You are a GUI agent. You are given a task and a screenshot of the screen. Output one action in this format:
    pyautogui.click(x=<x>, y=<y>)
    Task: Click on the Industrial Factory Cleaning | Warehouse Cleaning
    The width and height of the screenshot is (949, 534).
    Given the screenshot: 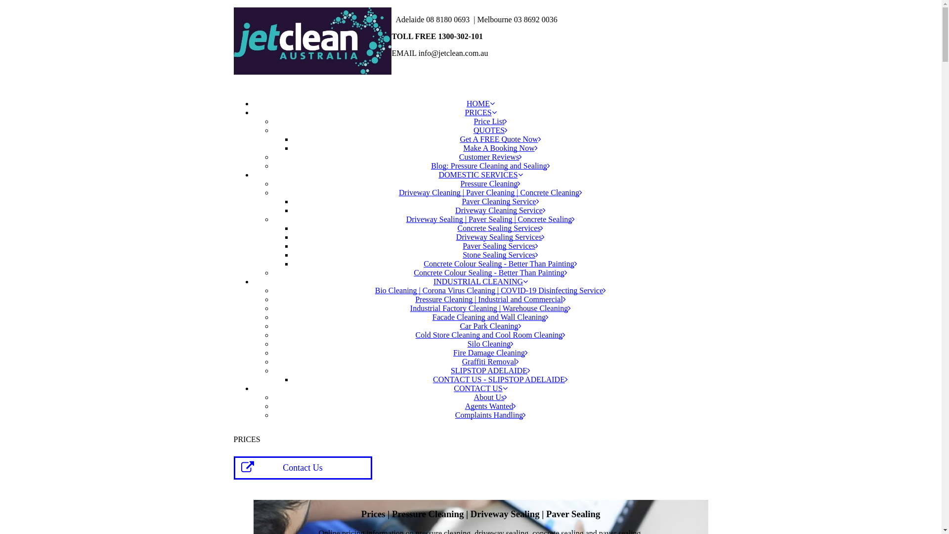 What is the action you would take?
    pyautogui.click(x=490, y=309)
    